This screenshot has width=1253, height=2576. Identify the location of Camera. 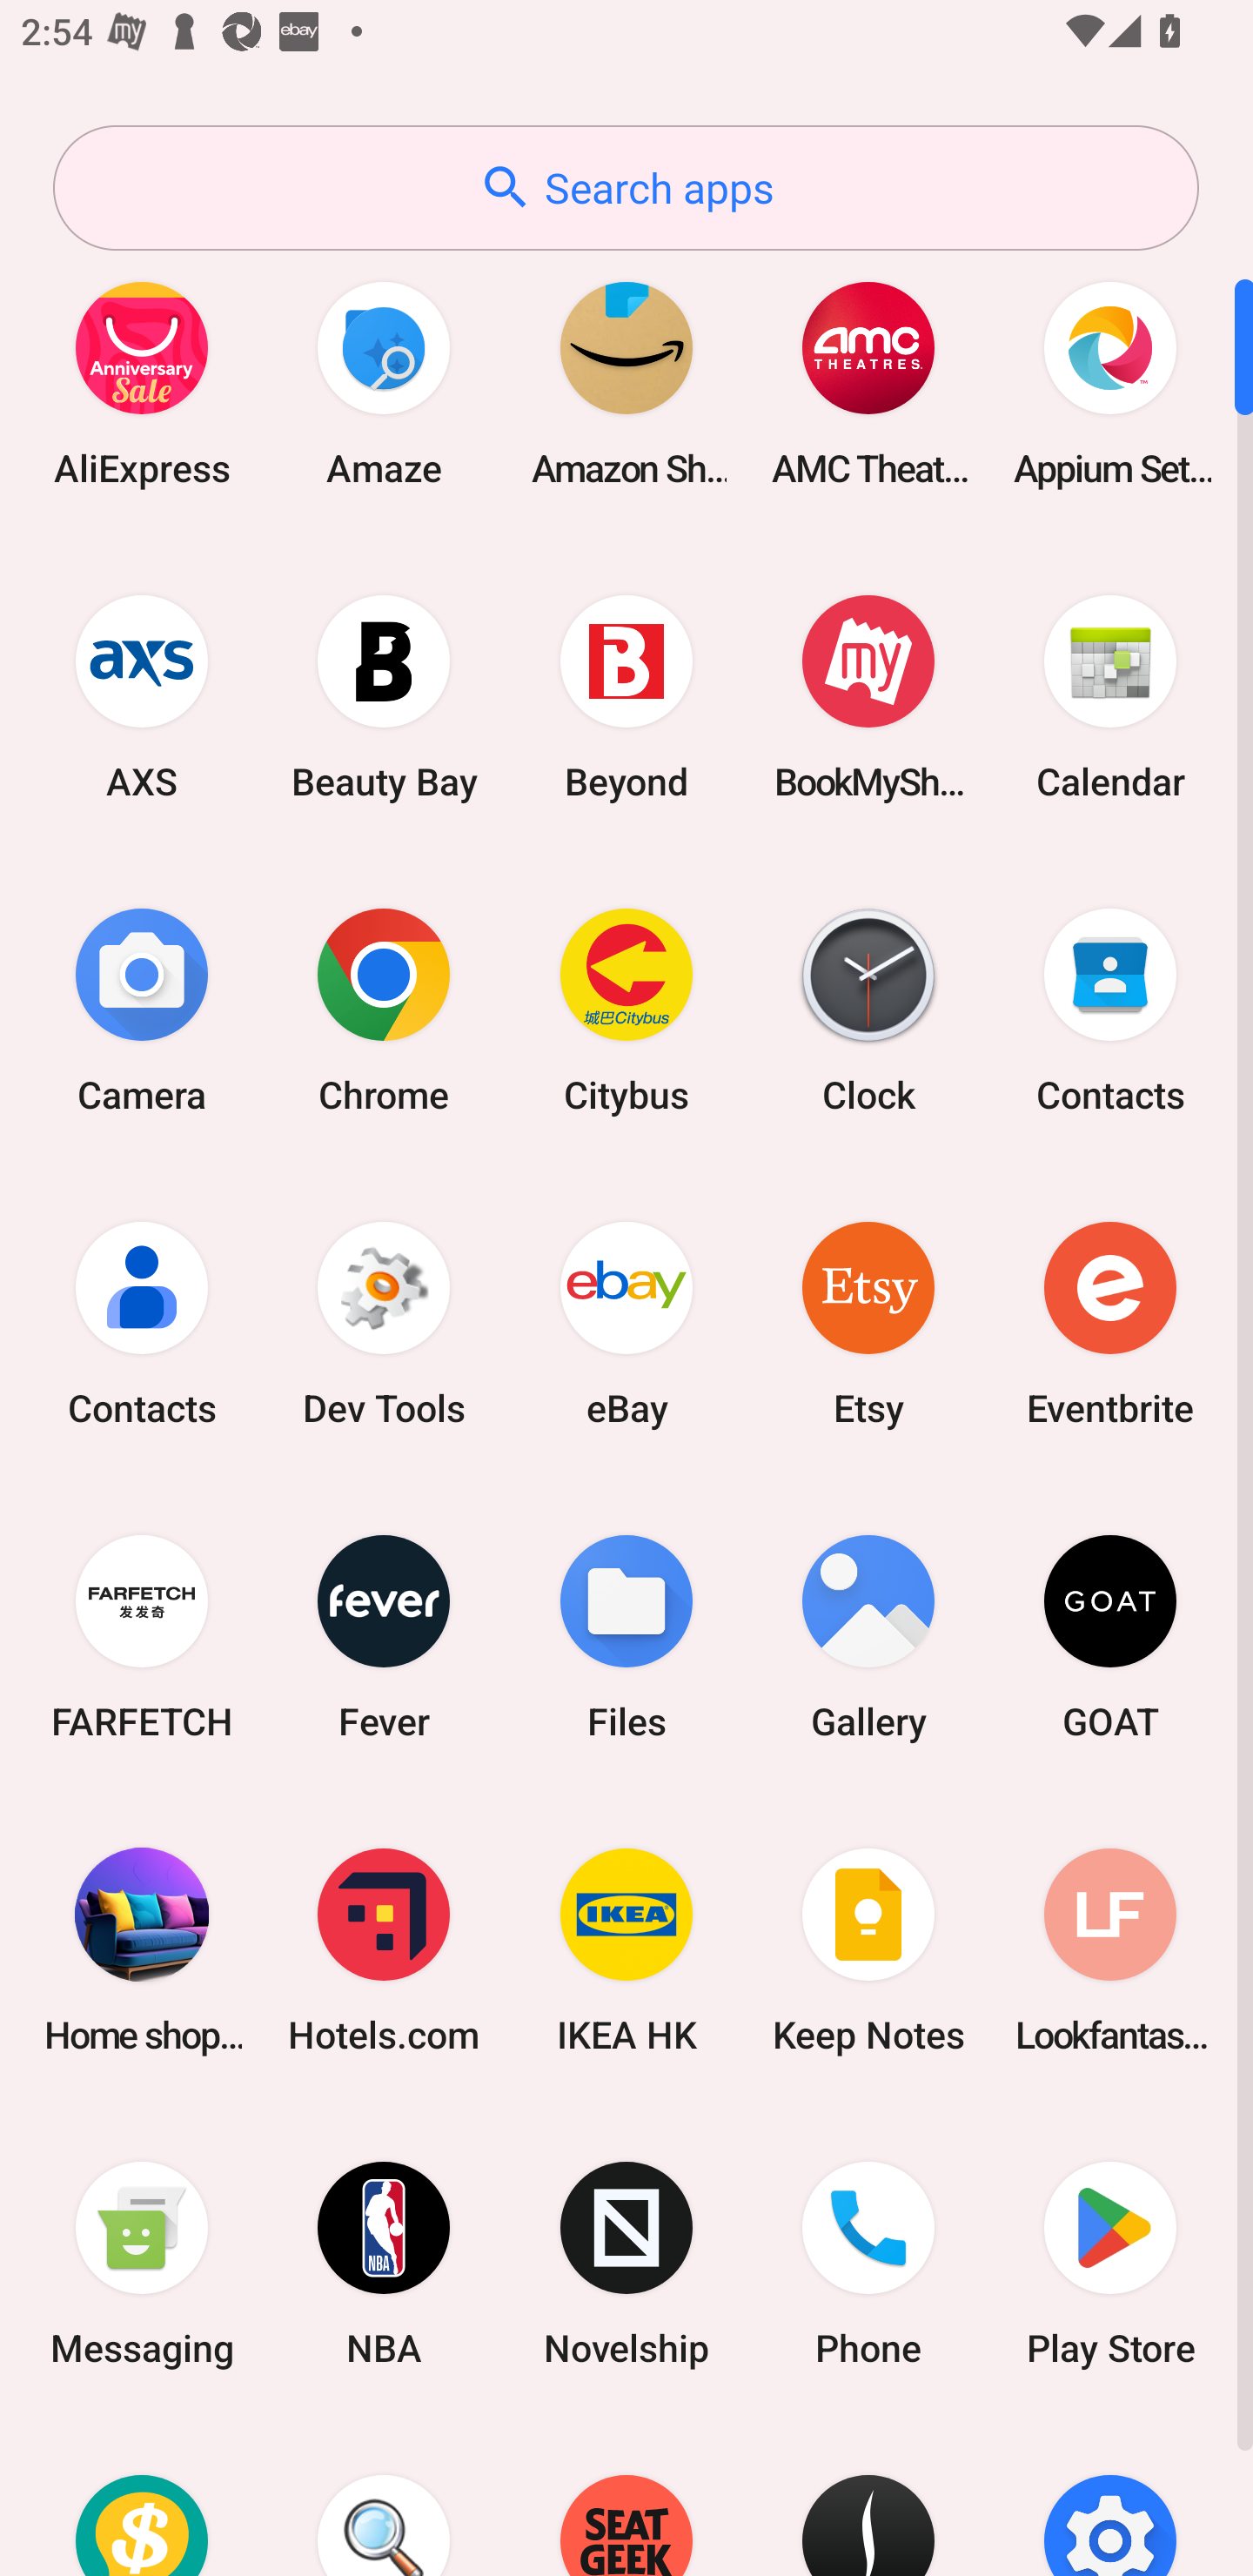
(142, 1010).